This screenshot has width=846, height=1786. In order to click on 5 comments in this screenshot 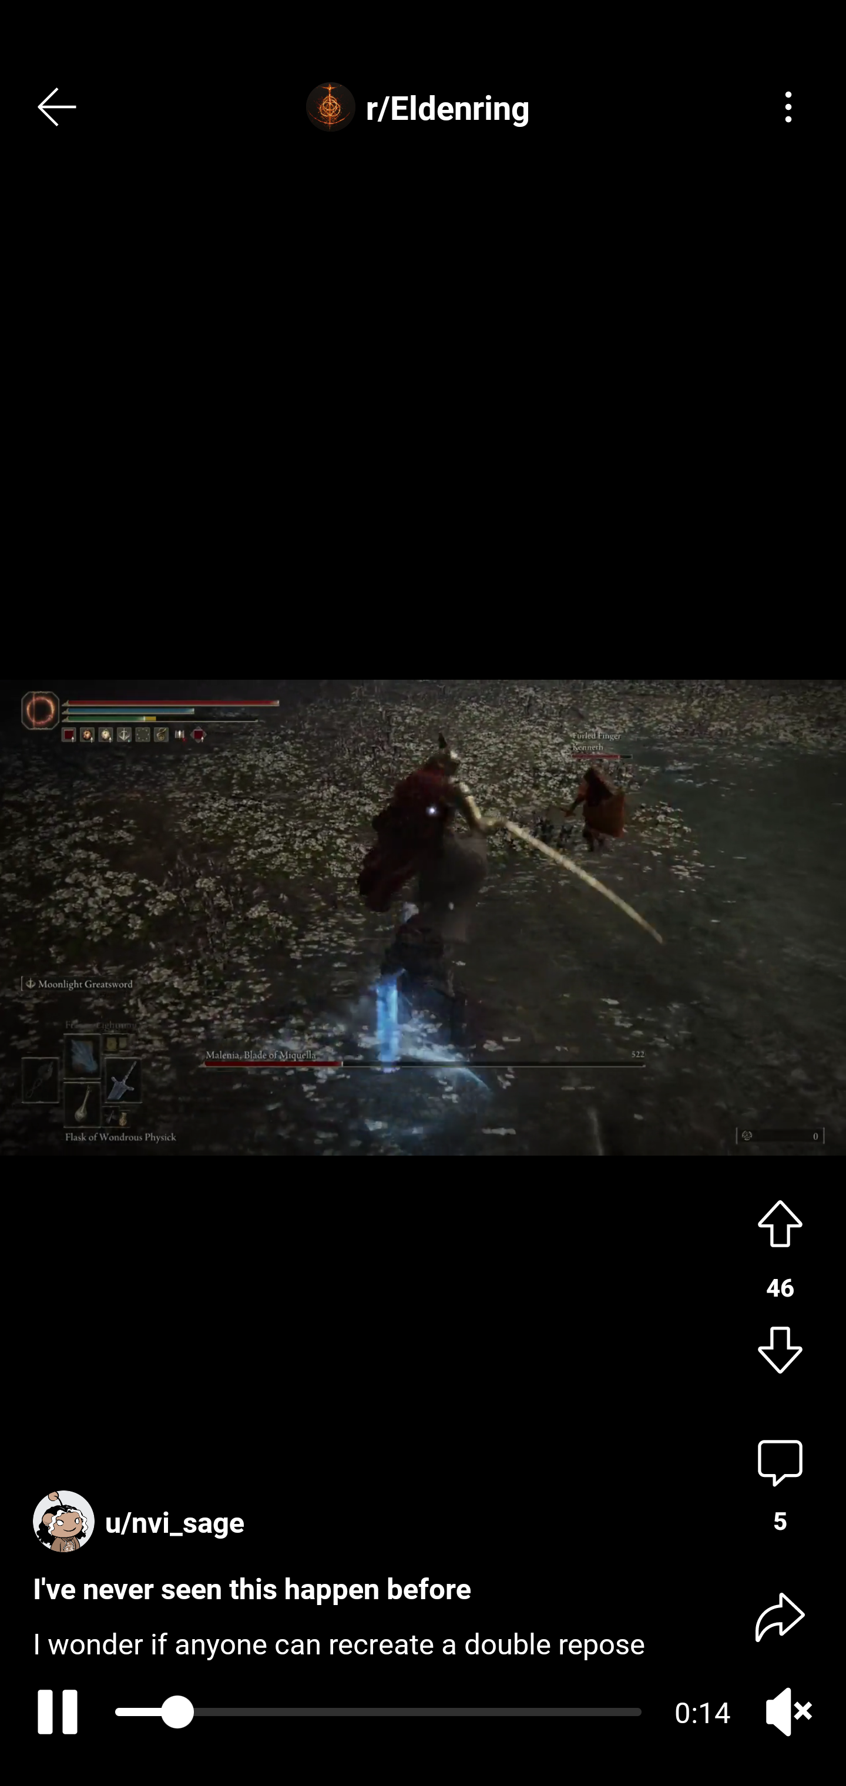, I will do `click(780, 1486)`.